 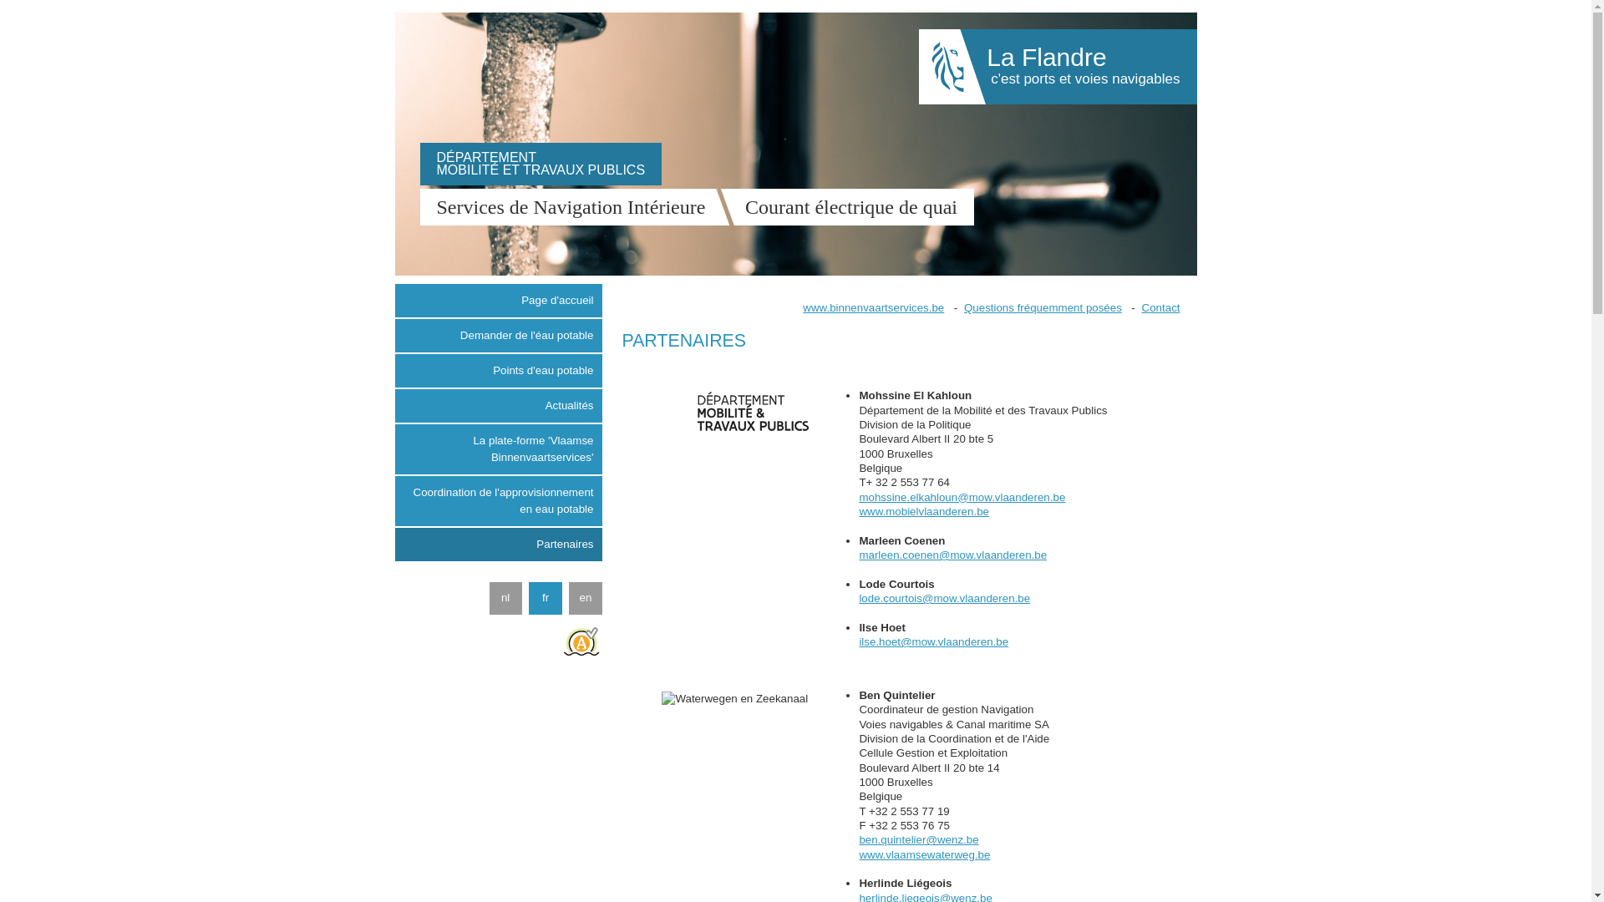 What do you see at coordinates (585, 598) in the screenshot?
I see `en` at bounding box center [585, 598].